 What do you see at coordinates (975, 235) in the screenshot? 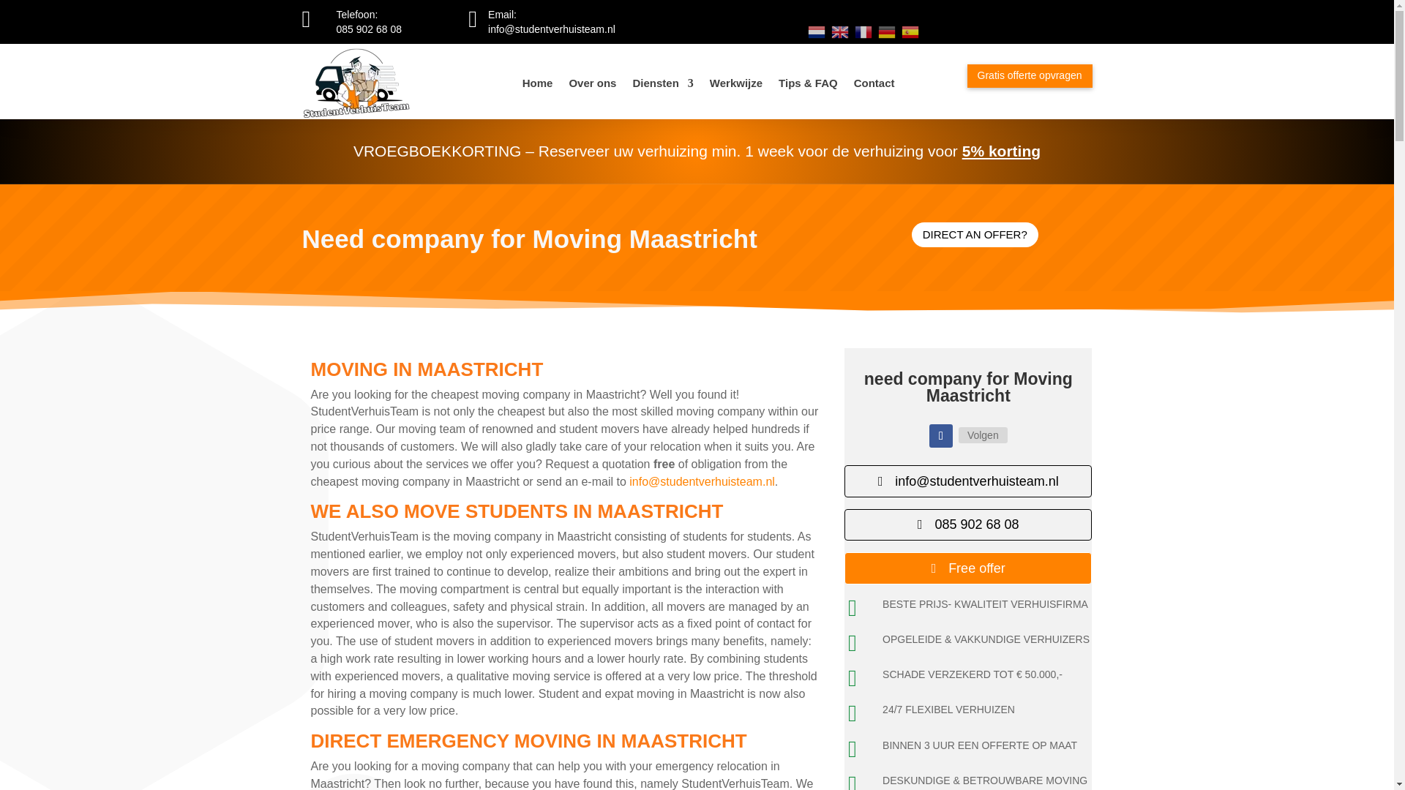
I see `DIRECT AN OFFER?` at bounding box center [975, 235].